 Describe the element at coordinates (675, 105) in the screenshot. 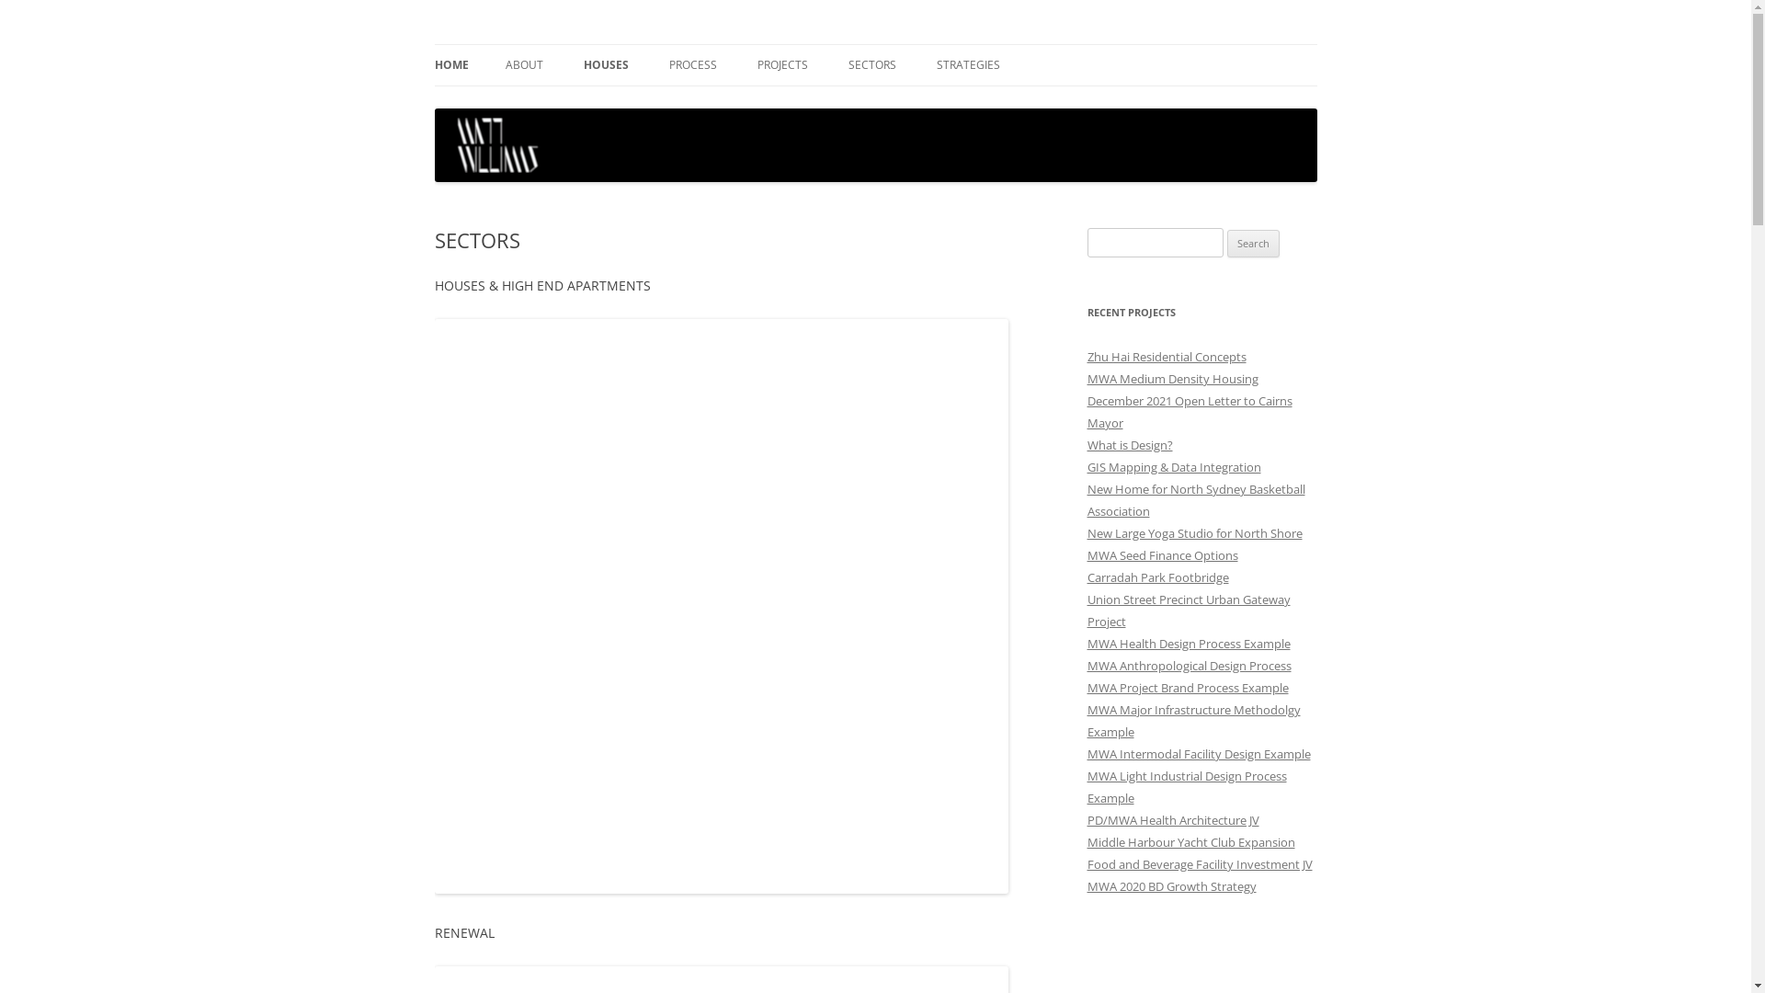

I see `AIRLIE BEACH HOUSE` at that location.